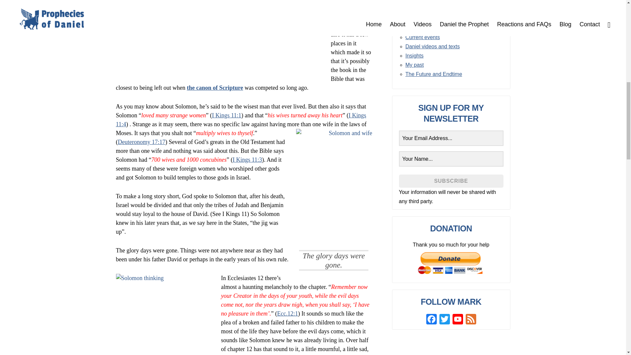 The height and width of the screenshot is (355, 631). What do you see at coordinates (444, 320) in the screenshot?
I see `Twitter` at bounding box center [444, 320].